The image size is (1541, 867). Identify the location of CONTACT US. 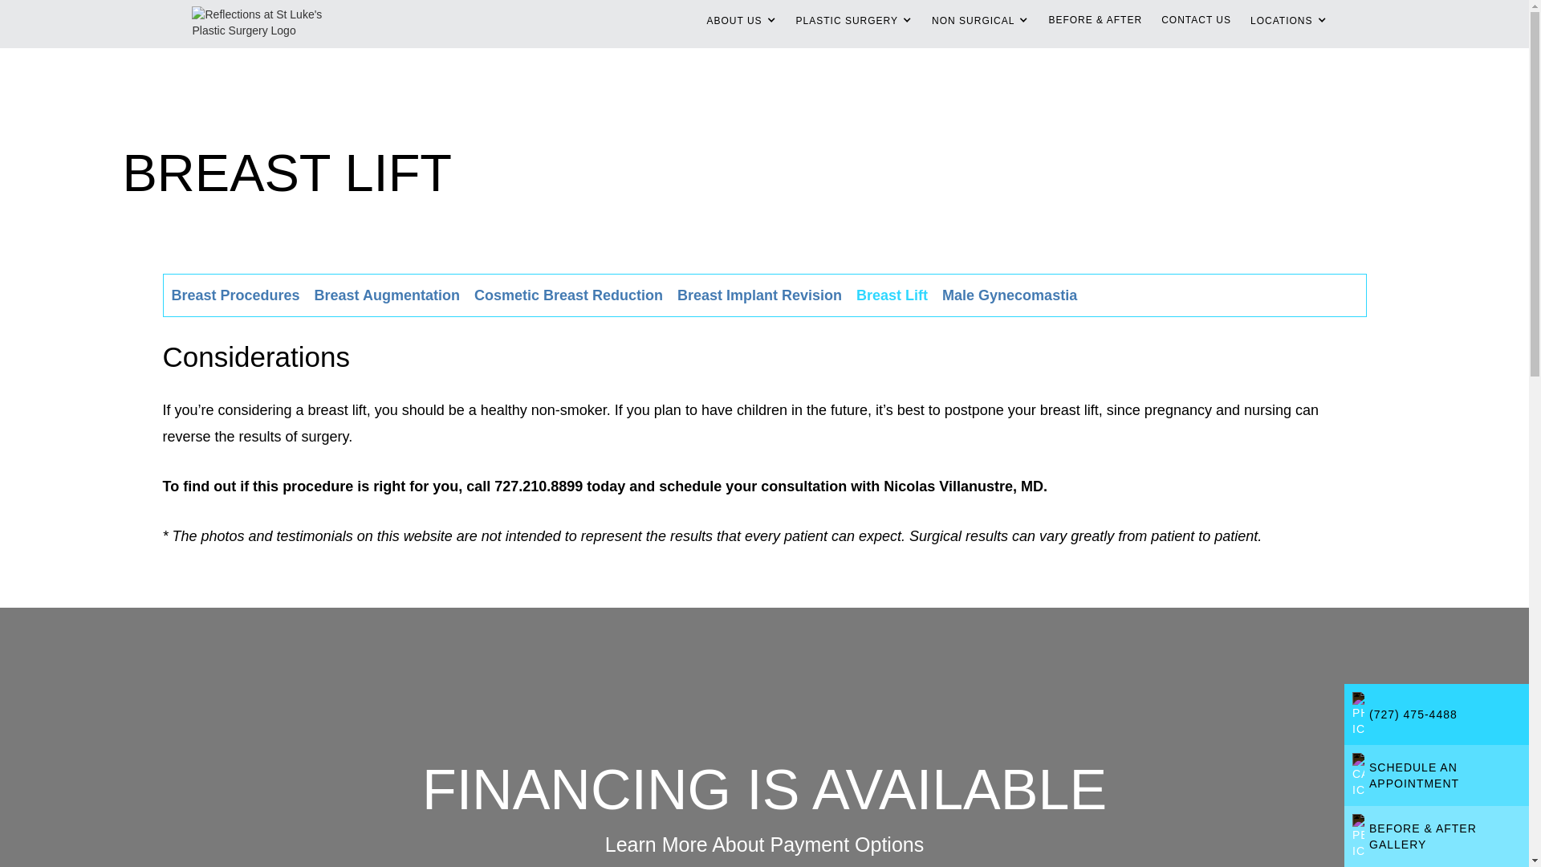
(1196, 20).